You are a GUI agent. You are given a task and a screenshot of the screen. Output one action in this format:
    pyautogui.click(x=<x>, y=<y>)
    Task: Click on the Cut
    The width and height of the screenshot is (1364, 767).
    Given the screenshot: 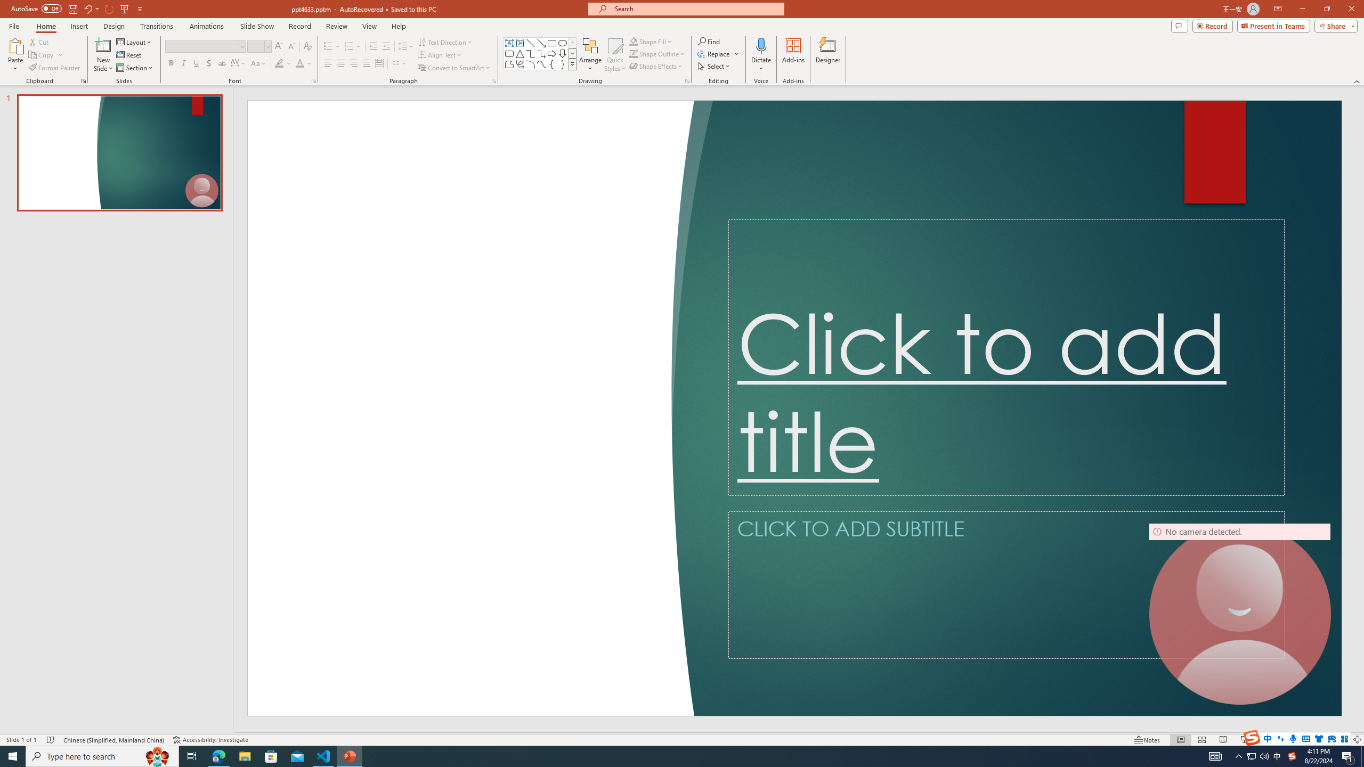 What is the action you would take?
    pyautogui.click(x=39, y=42)
    